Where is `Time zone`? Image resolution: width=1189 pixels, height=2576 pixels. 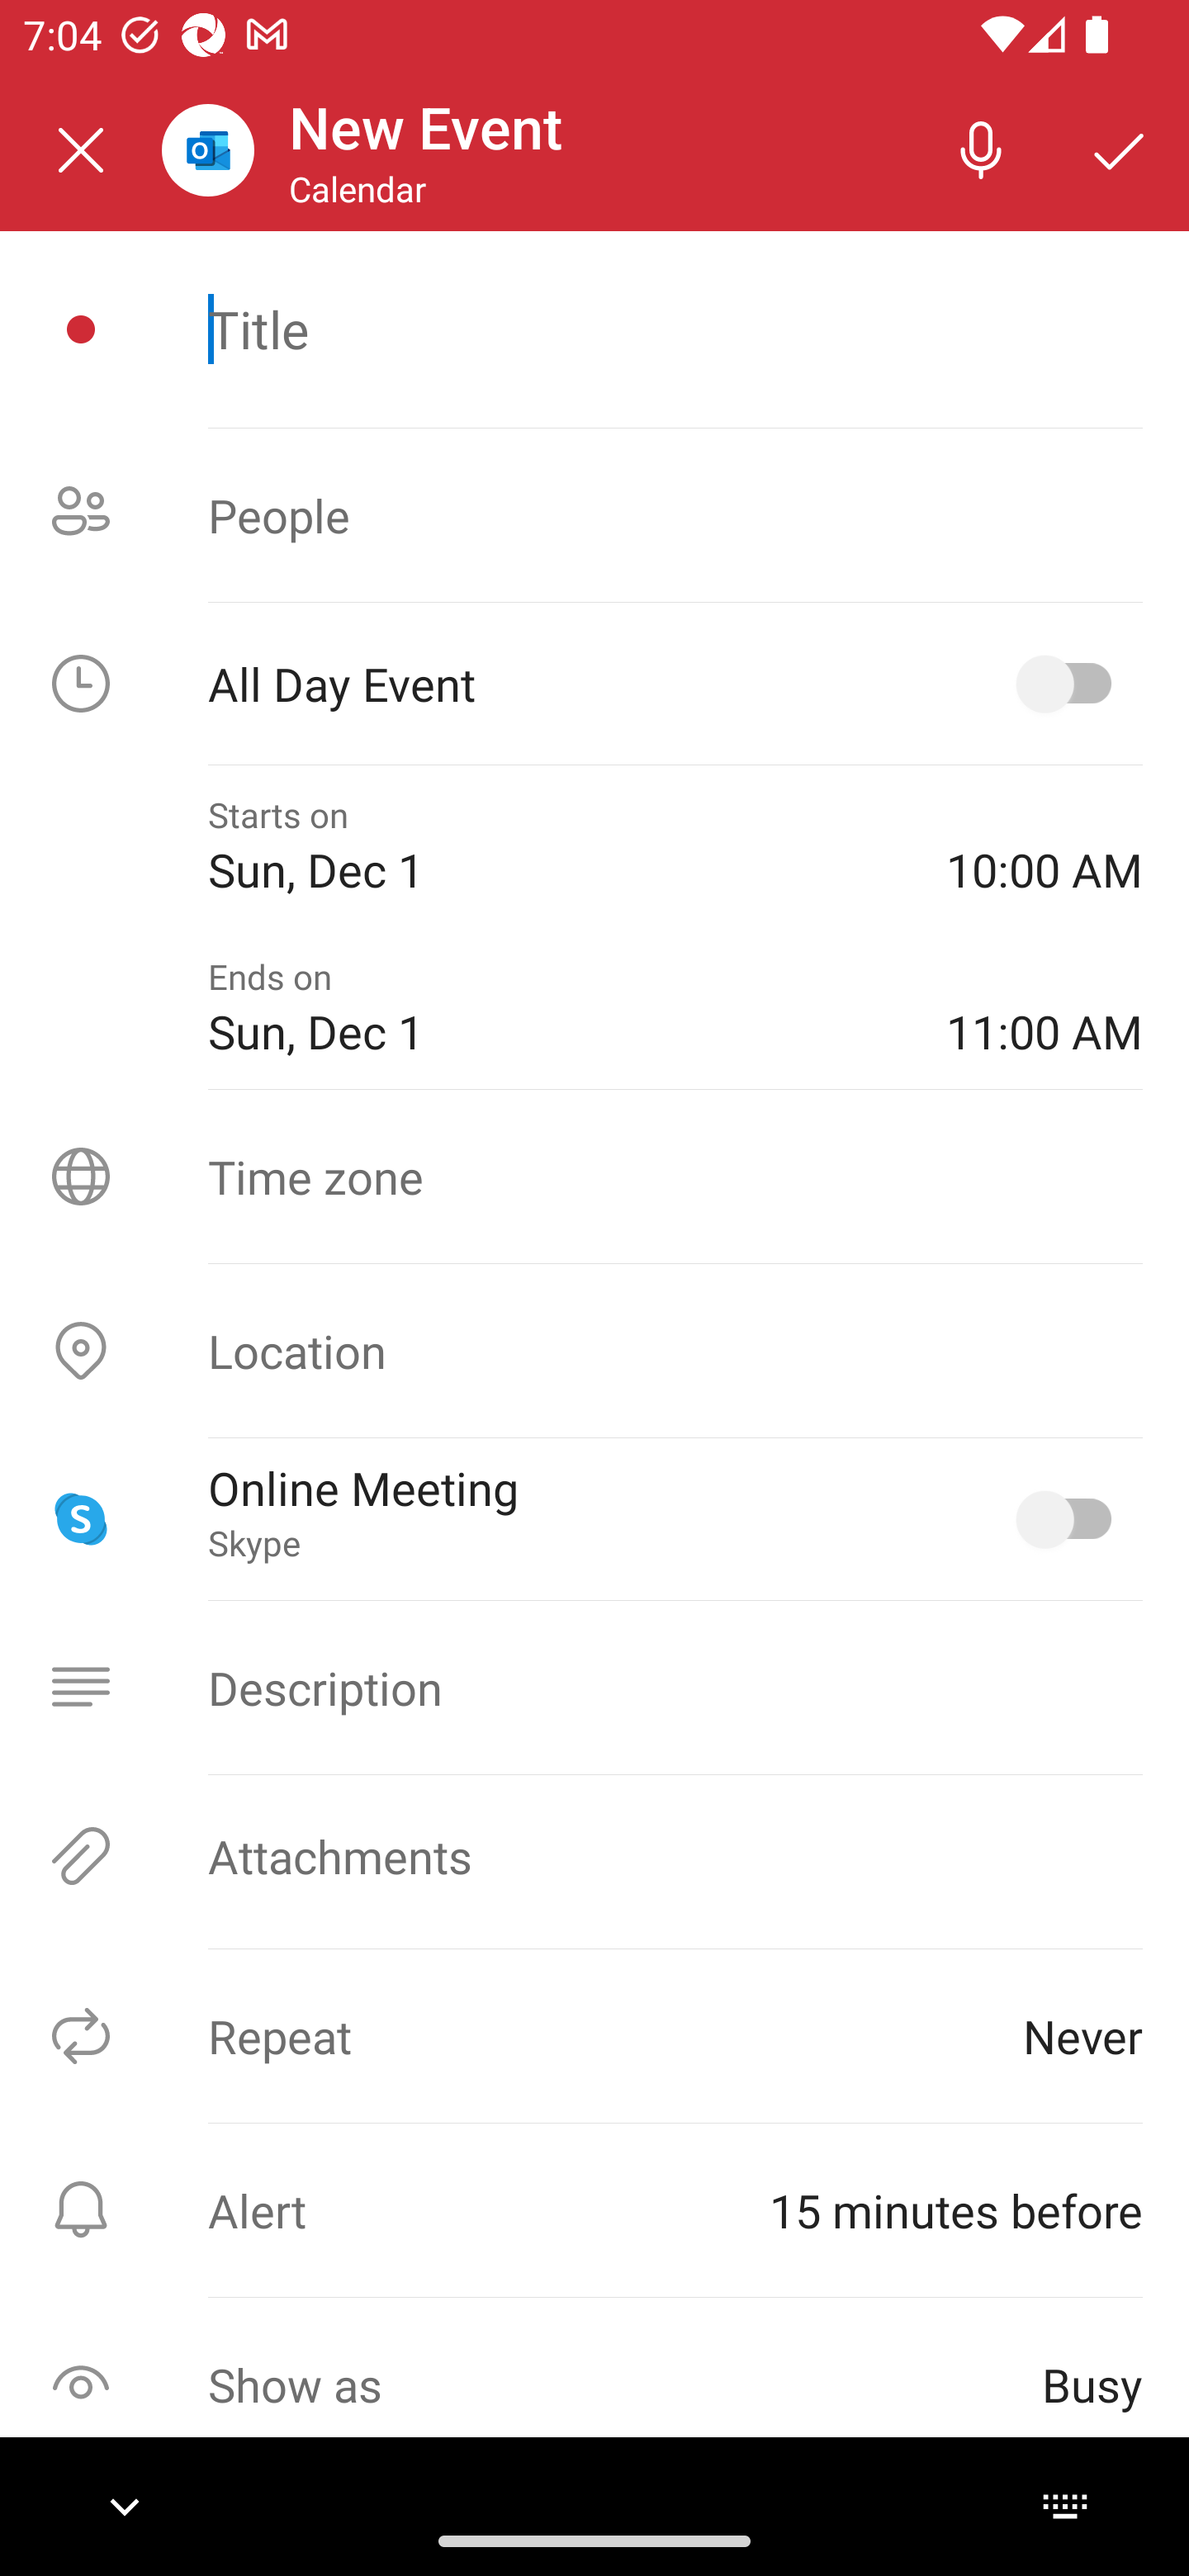
Time zone is located at coordinates (594, 1176).